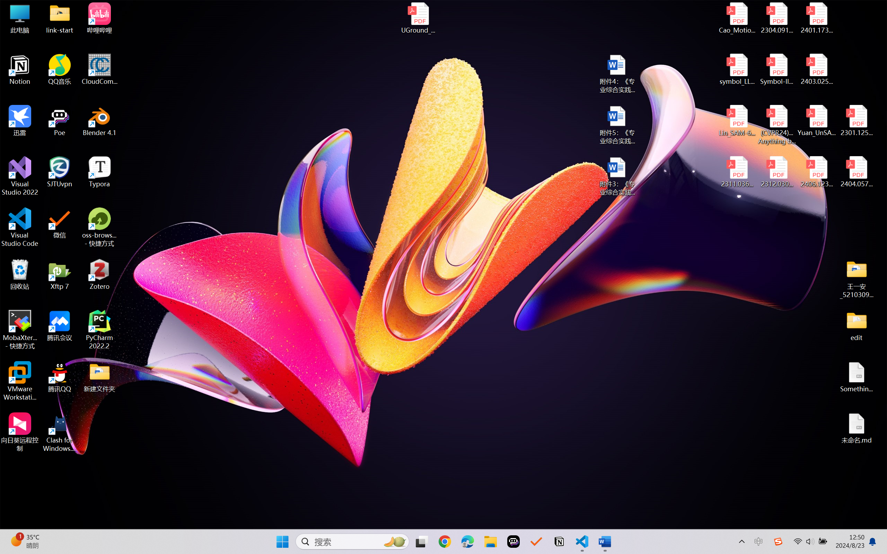  Describe the element at coordinates (100, 330) in the screenshot. I see `PyCharm 2022.2` at that location.